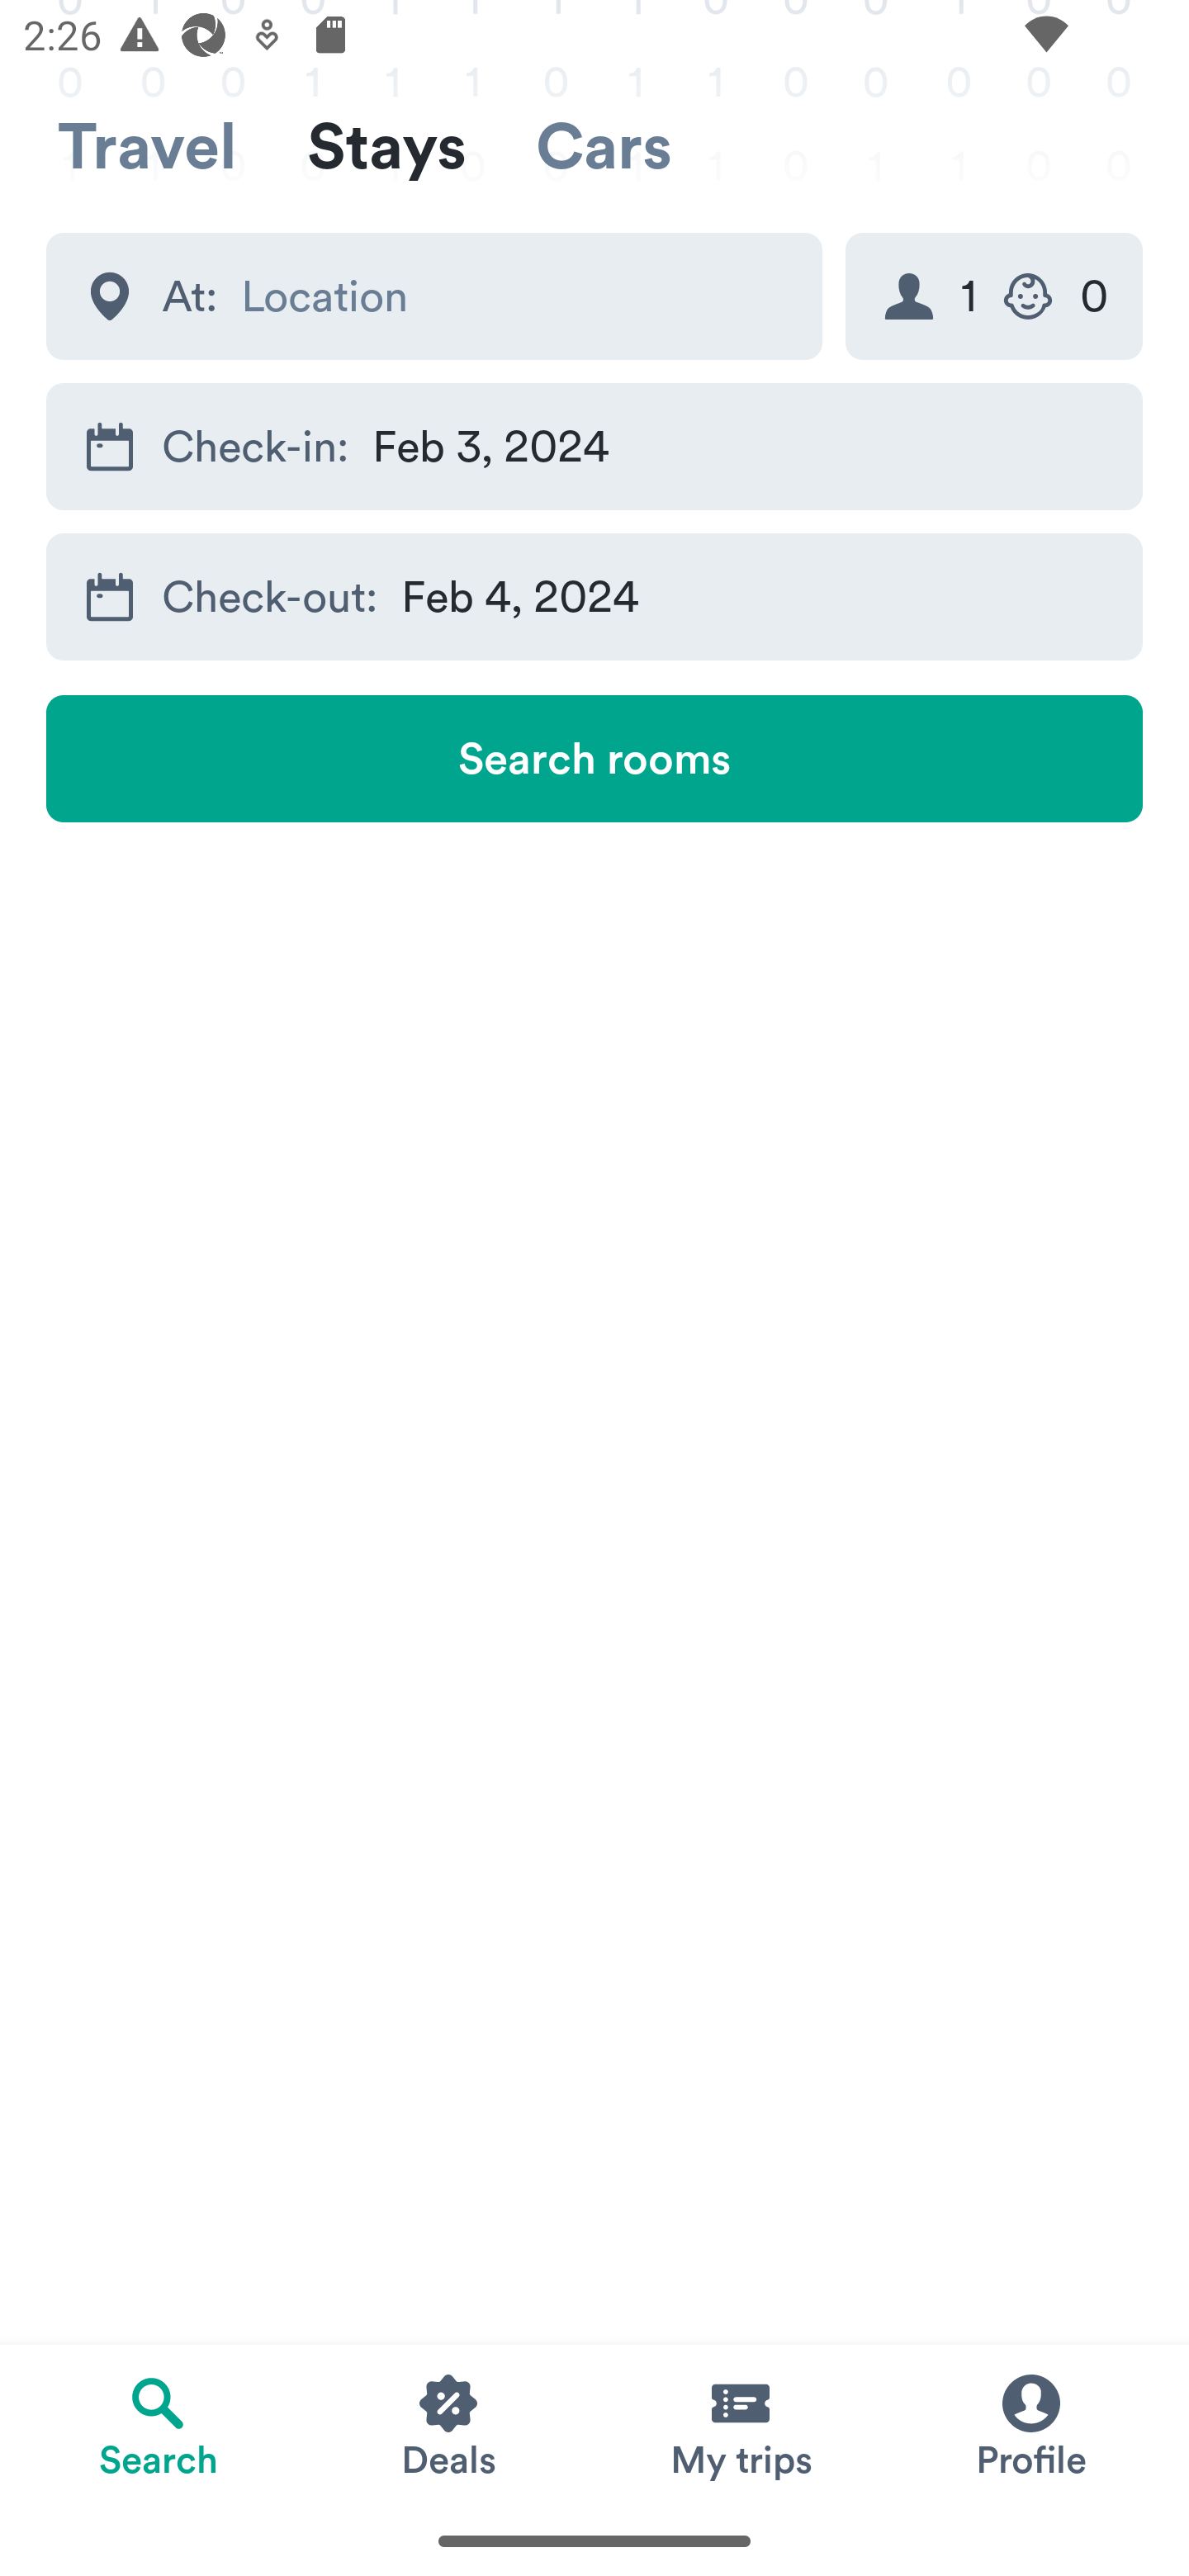  What do you see at coordinates (594, 446) in the screenshot?
I see `Check-in: Feb 3, 2024` at bounding box center [594, 446].